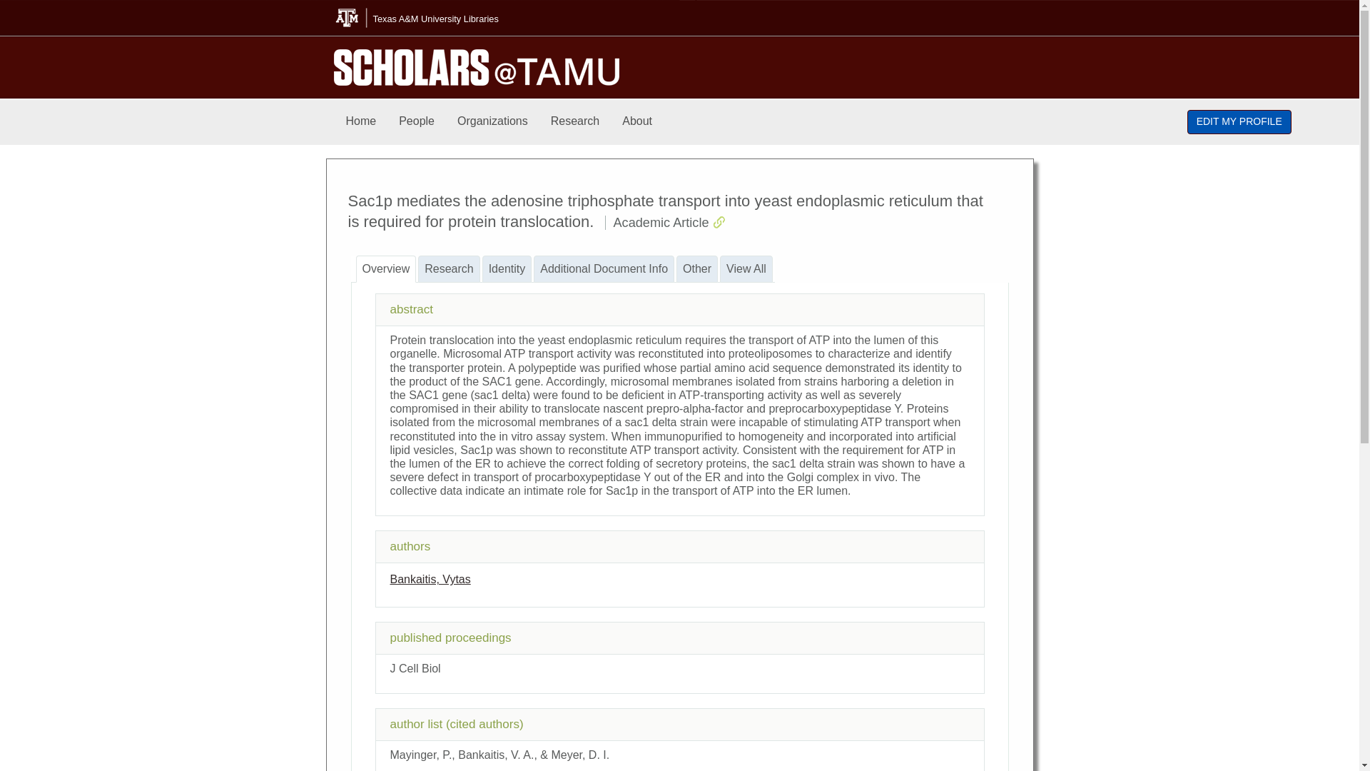  Describe the element at coordinates (1239, 121) in the screenshot. I see `EDIT MY PROFILE` at that location.